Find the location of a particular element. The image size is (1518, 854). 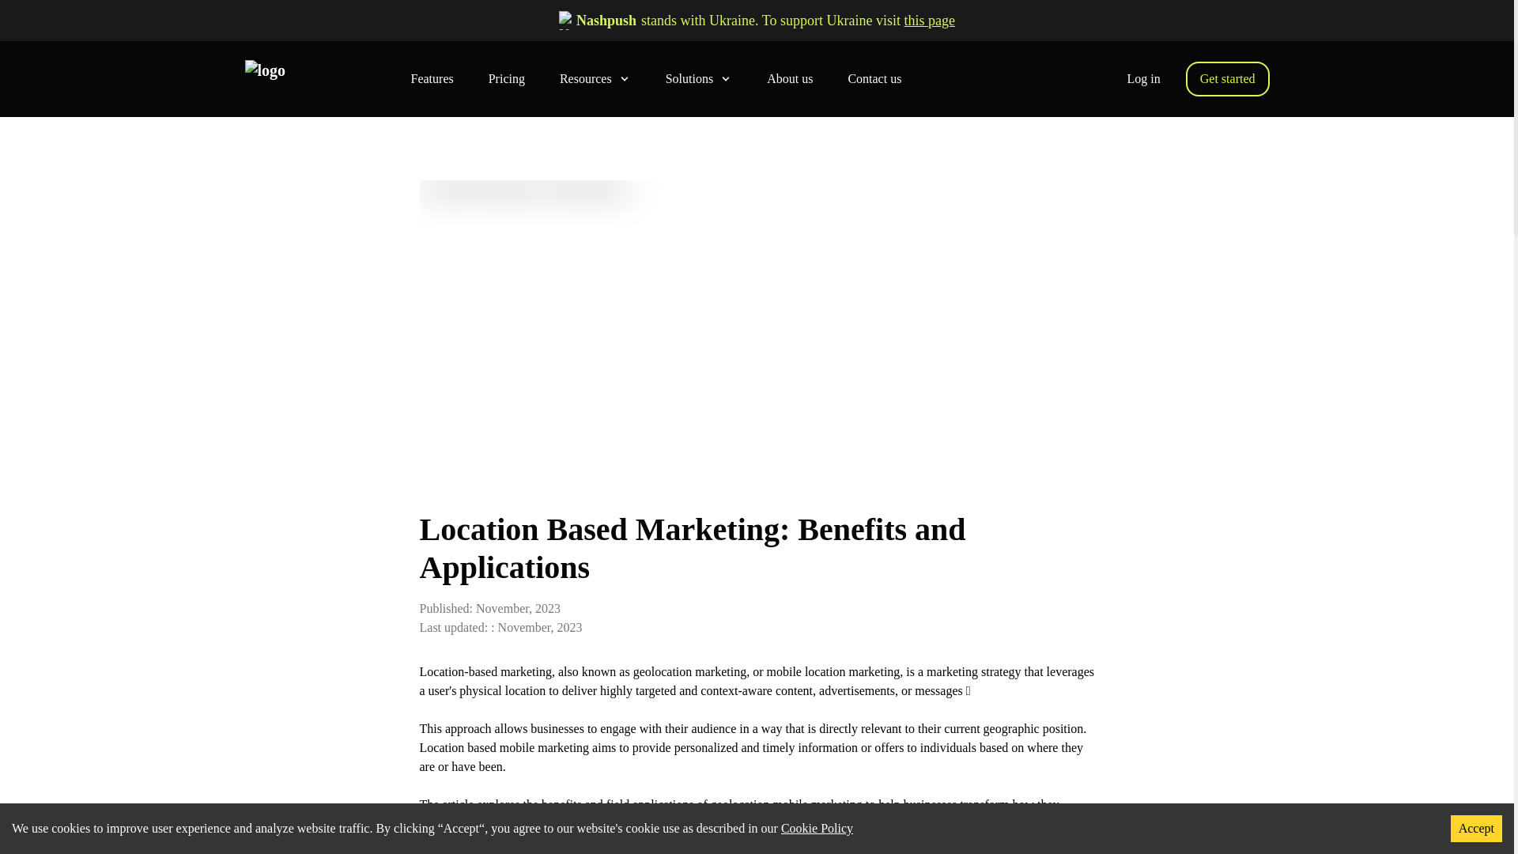

Features is located at coordinates (432, 79).